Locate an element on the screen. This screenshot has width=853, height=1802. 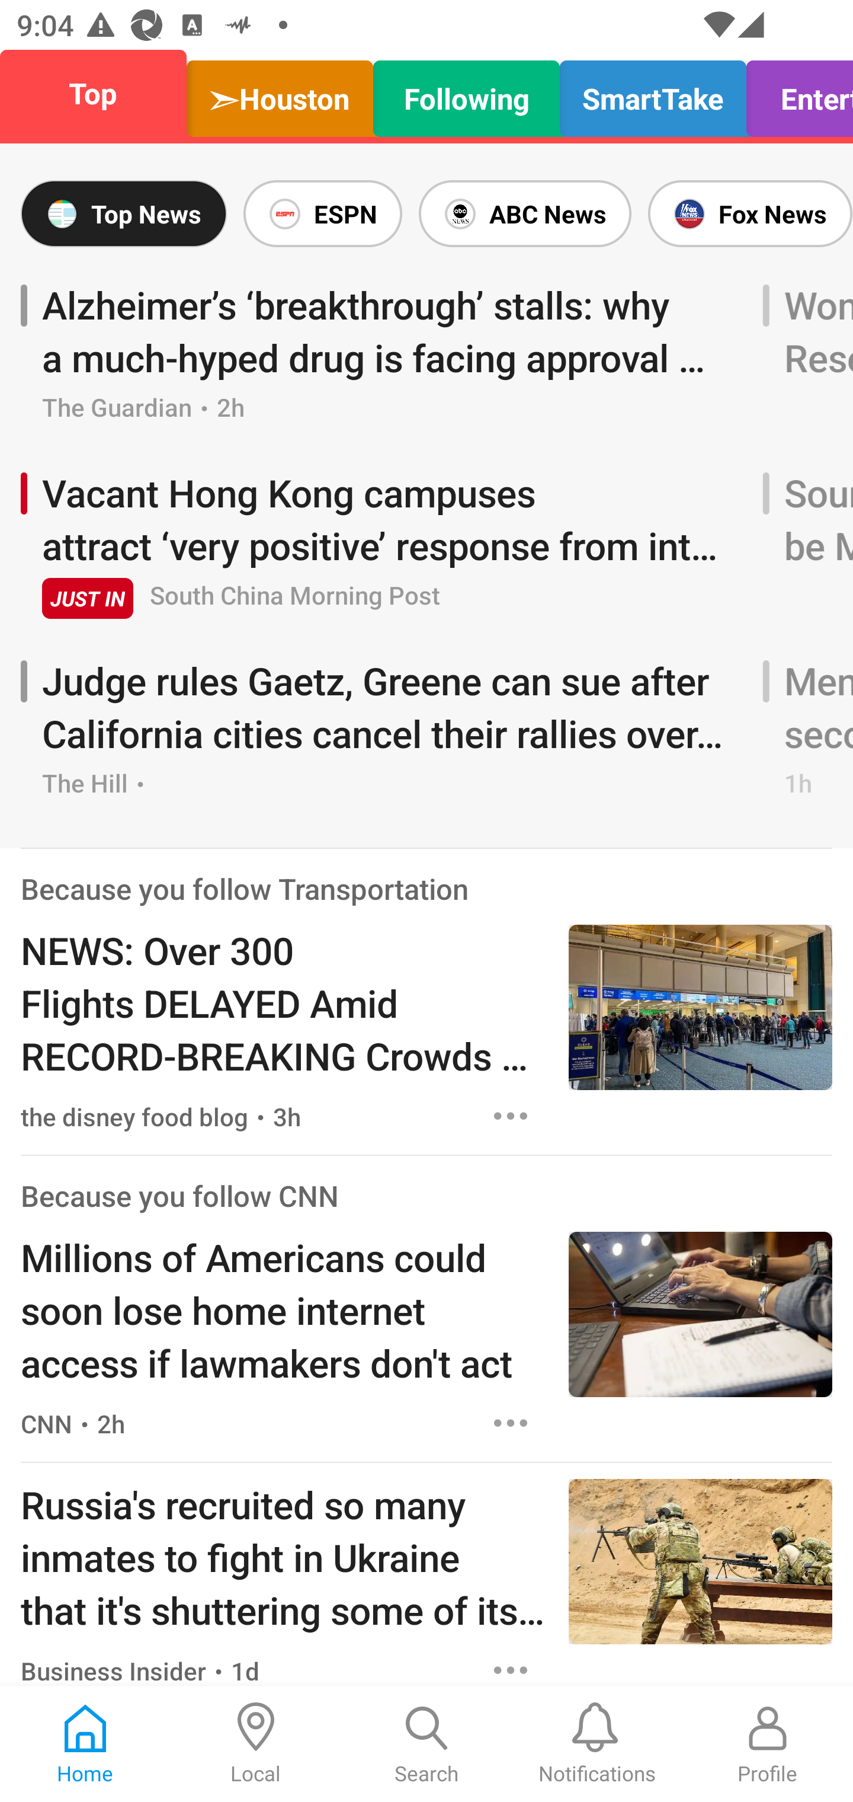
Local is located at coordinates (256, 1744).